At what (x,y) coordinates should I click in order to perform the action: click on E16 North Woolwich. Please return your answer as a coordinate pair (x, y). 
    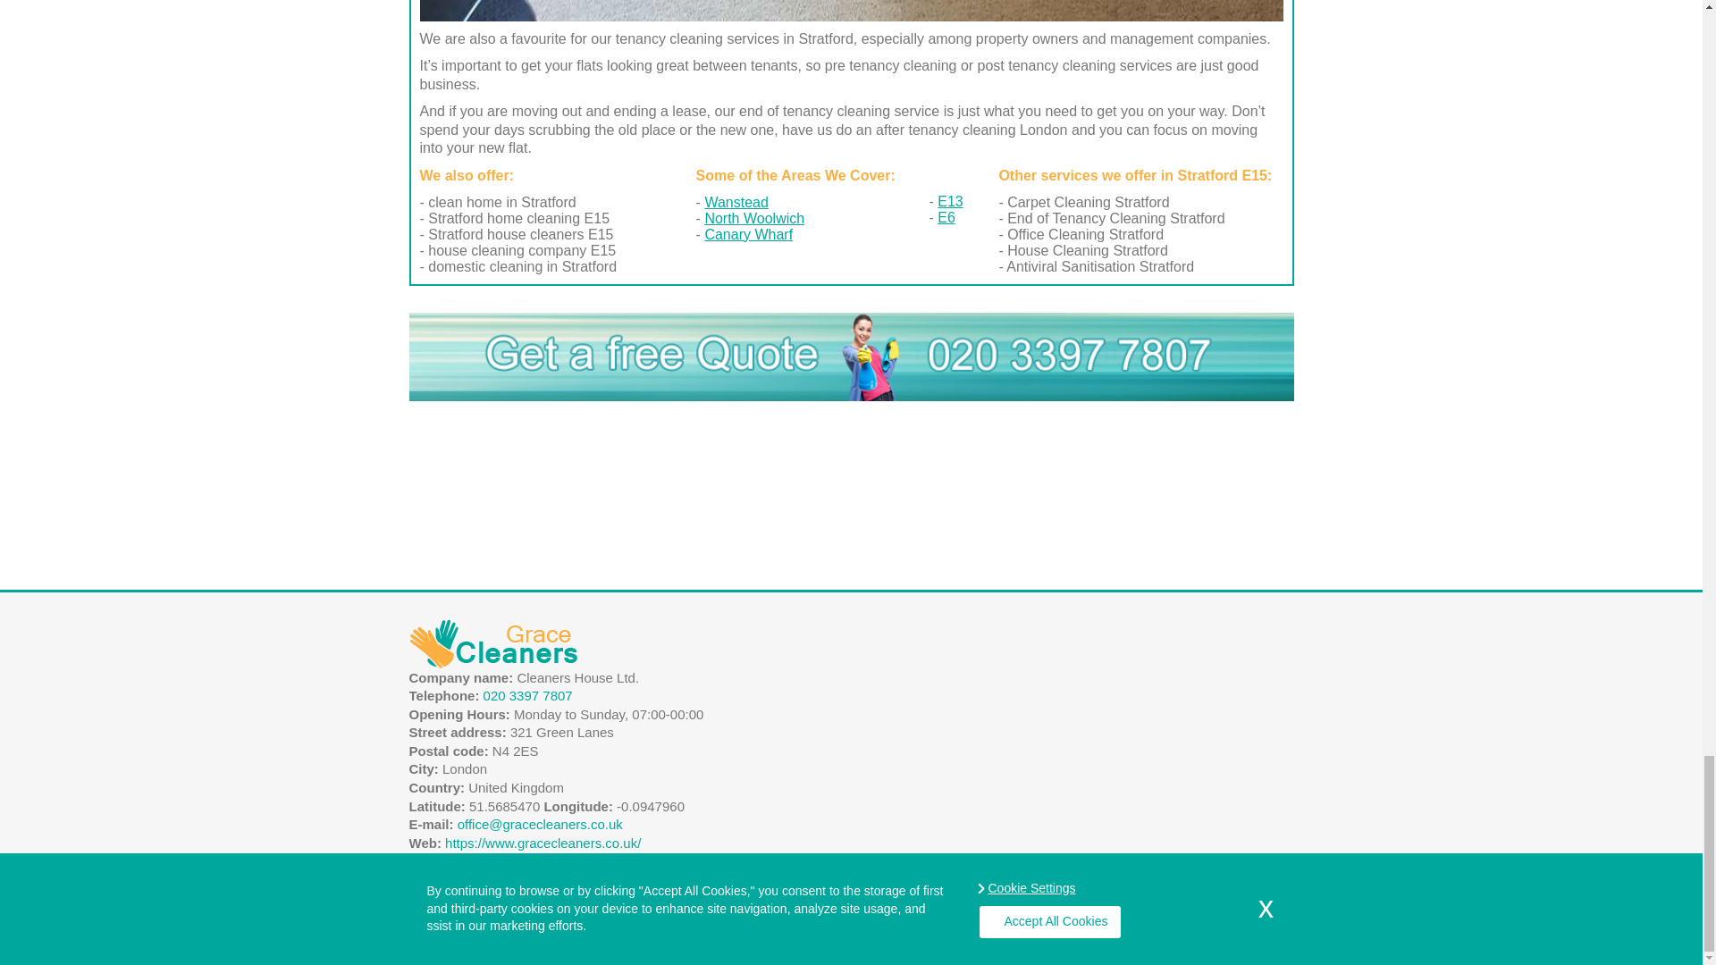
    Looking at the image, I should click on (754, 218).